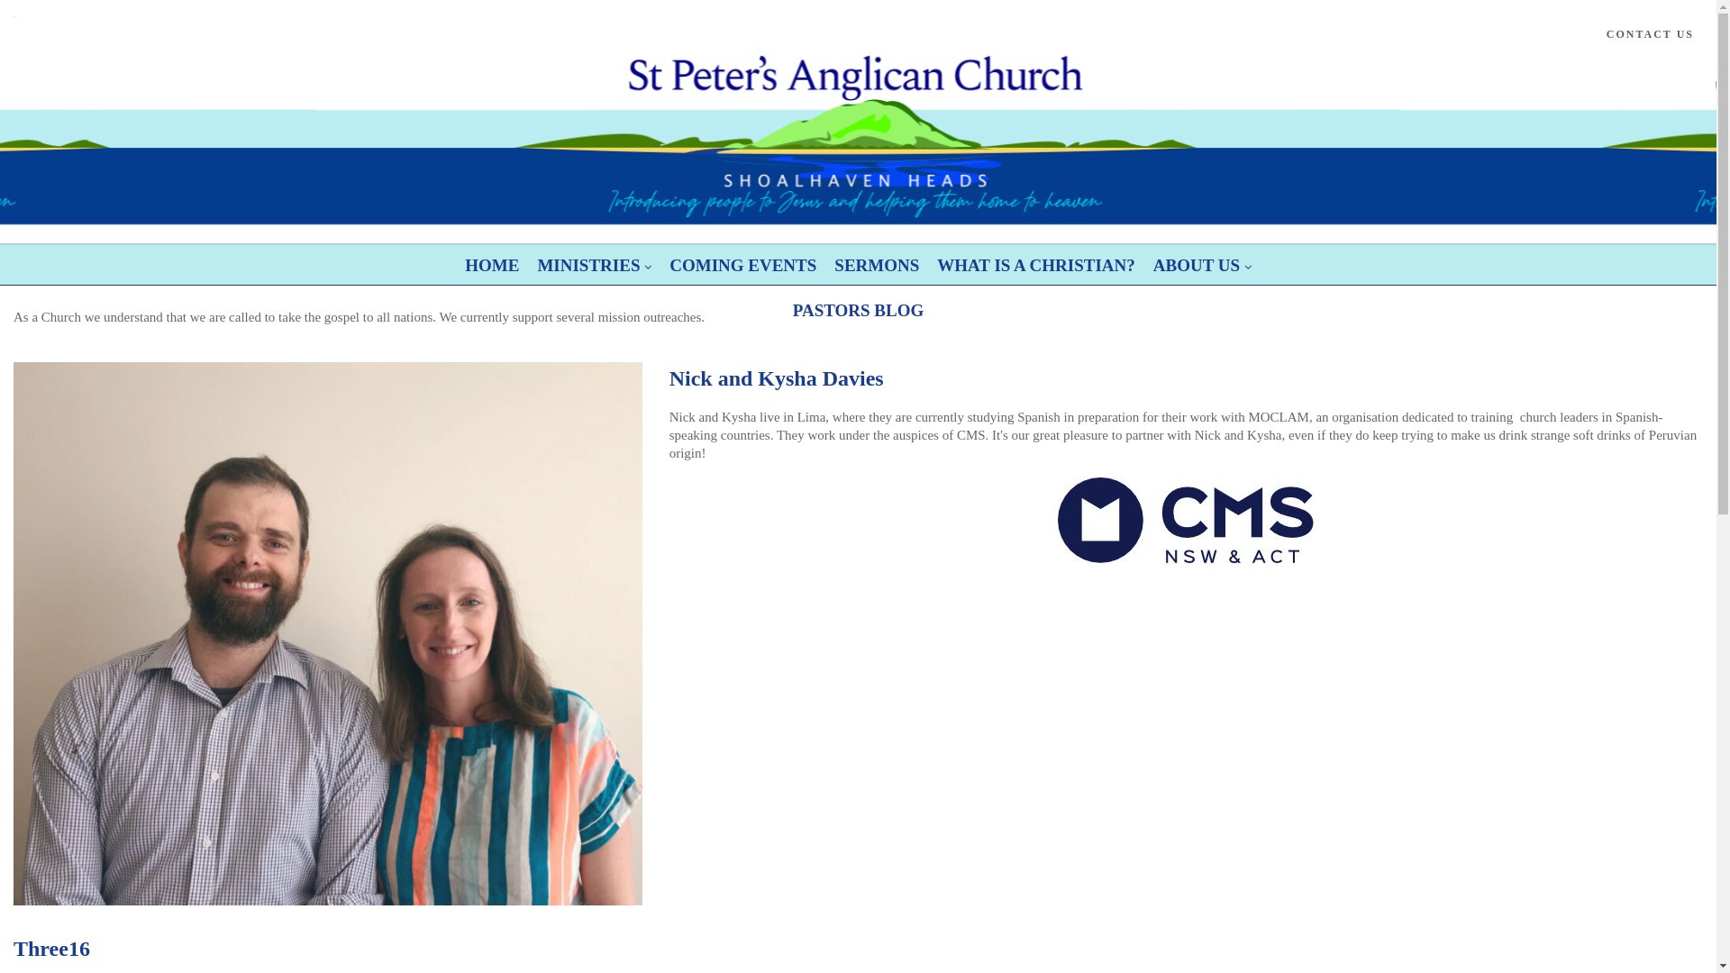 The width and height of the screenshot is (1730, 973). I want to click on COMING EVENTS, so click(742, 266).